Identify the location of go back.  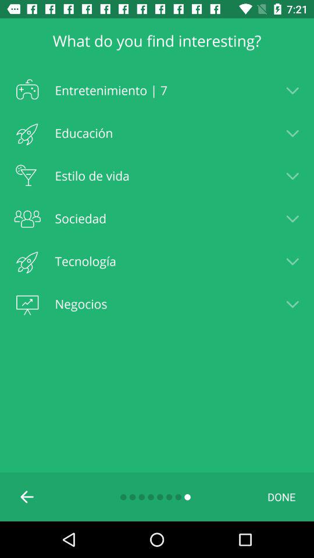
(27, 497).